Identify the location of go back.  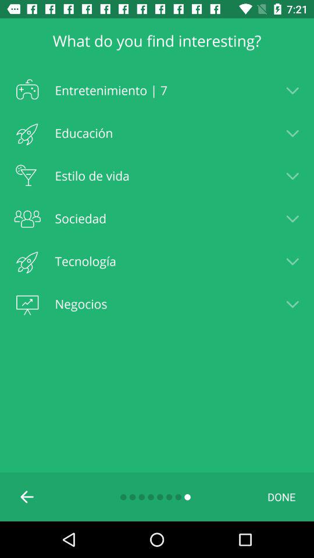
(27, 497).